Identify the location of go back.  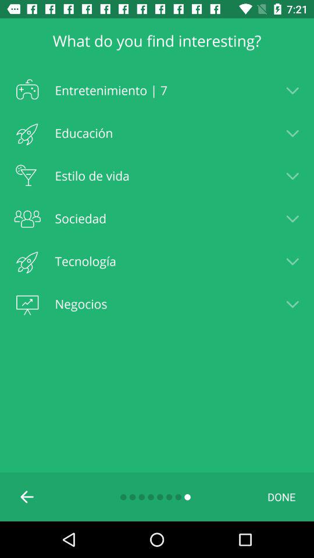
(27, 497).